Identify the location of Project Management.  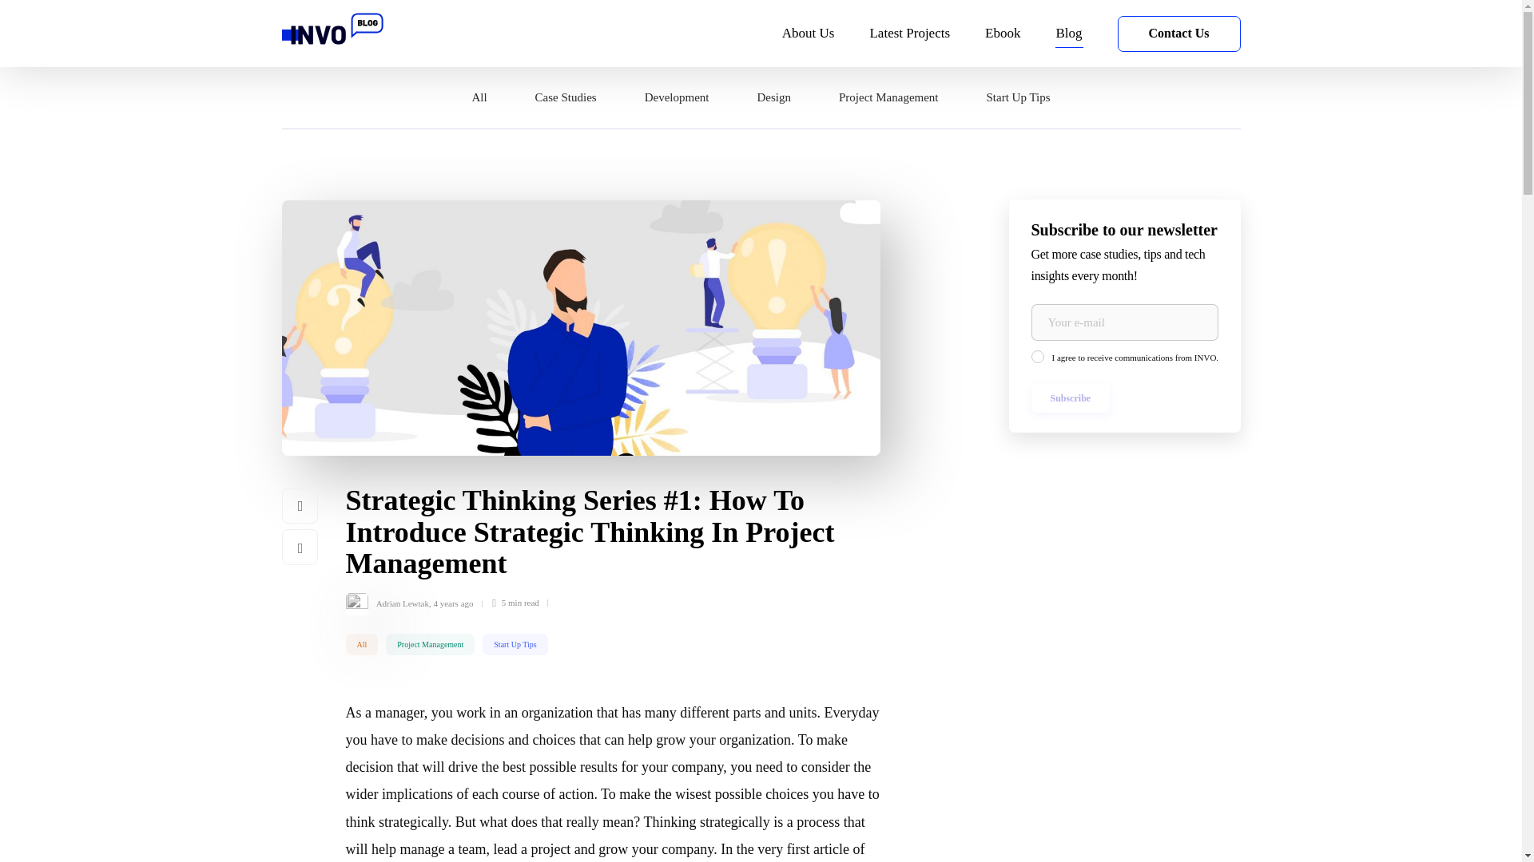
(888, 98).